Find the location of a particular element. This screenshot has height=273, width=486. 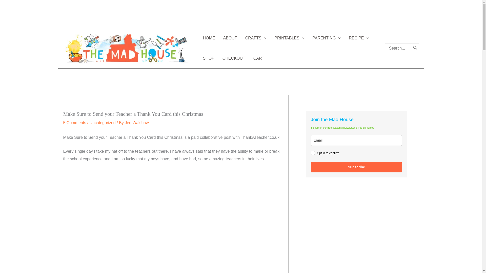

CRAFTS is located at coordinates (256, 38).